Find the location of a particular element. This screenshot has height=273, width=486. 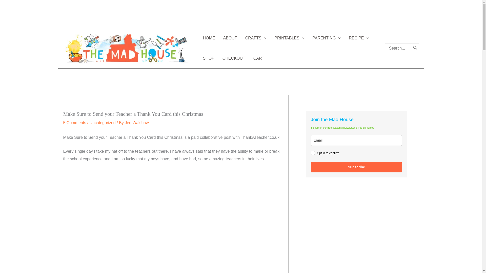

CRAFTS is located at coordinates (256, 38).